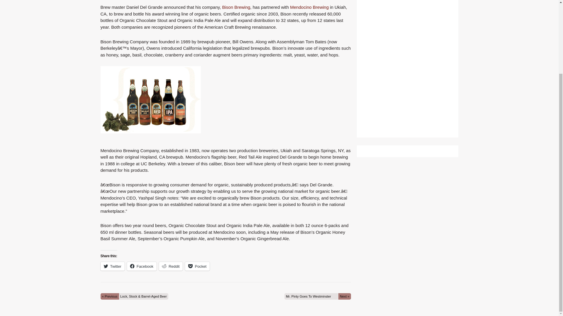 This screenshot has height=316, width=563. Describe the element at coordinates (112, 266) in the screenshot. I see `Twitter` at that location.